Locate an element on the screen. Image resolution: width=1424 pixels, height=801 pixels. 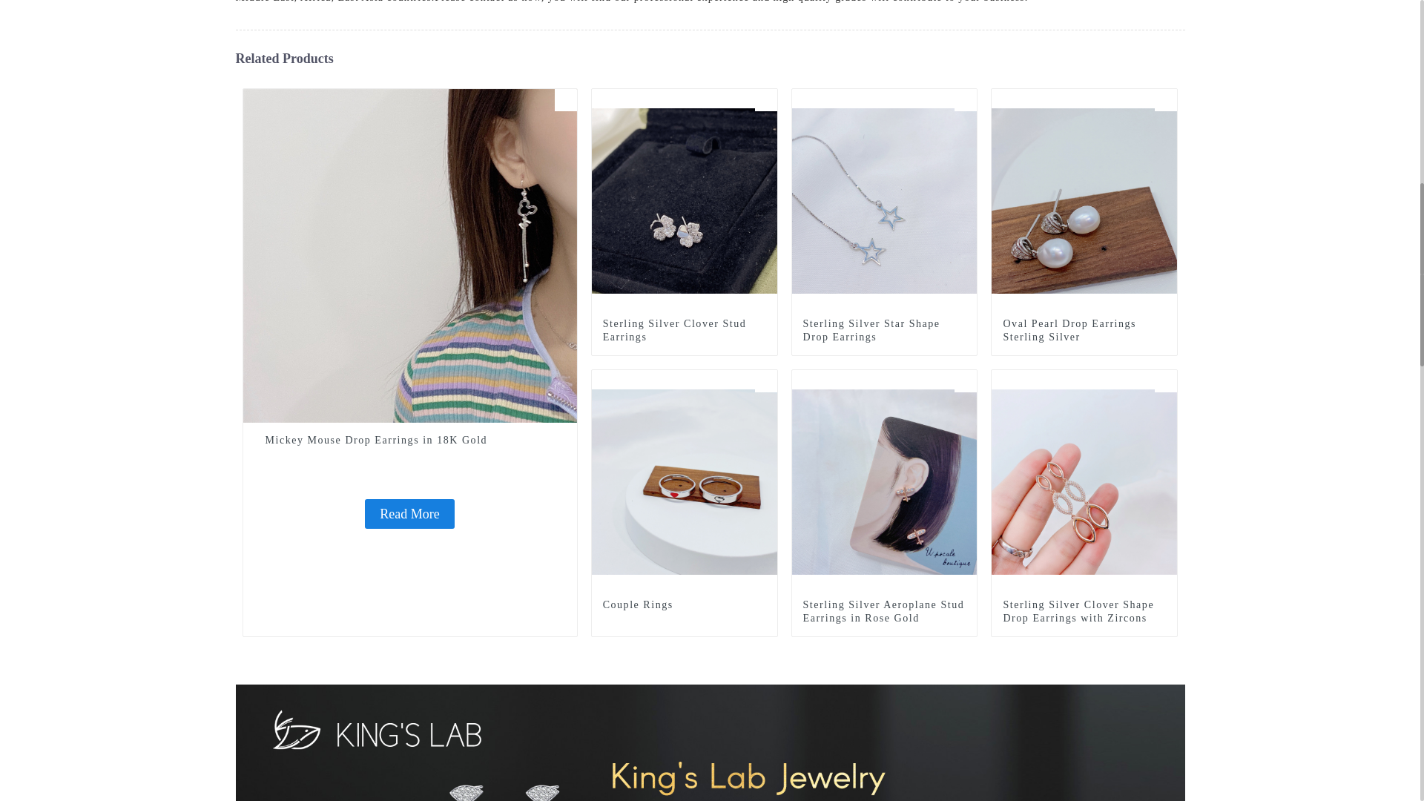
Sterling Silver Star Shape Drop Earrings is located at coordinates (884, 200).